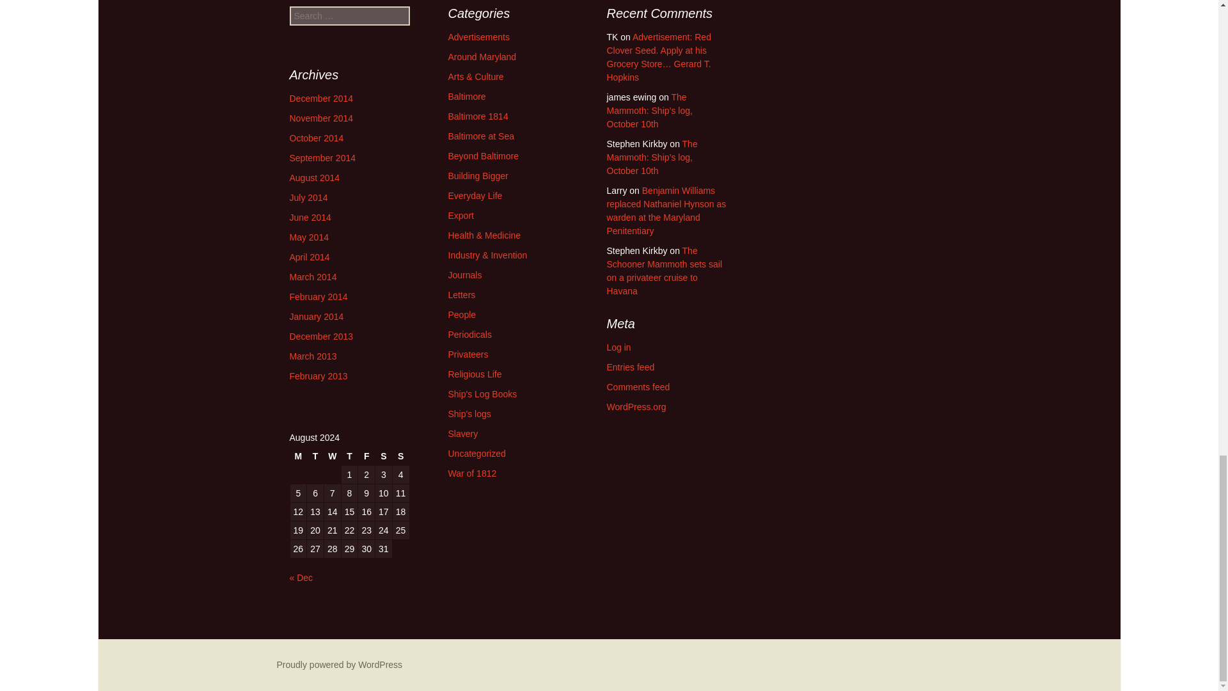 This screenshot has width=1228, height=691. I want to click on Baltimore, so click(466, 96).